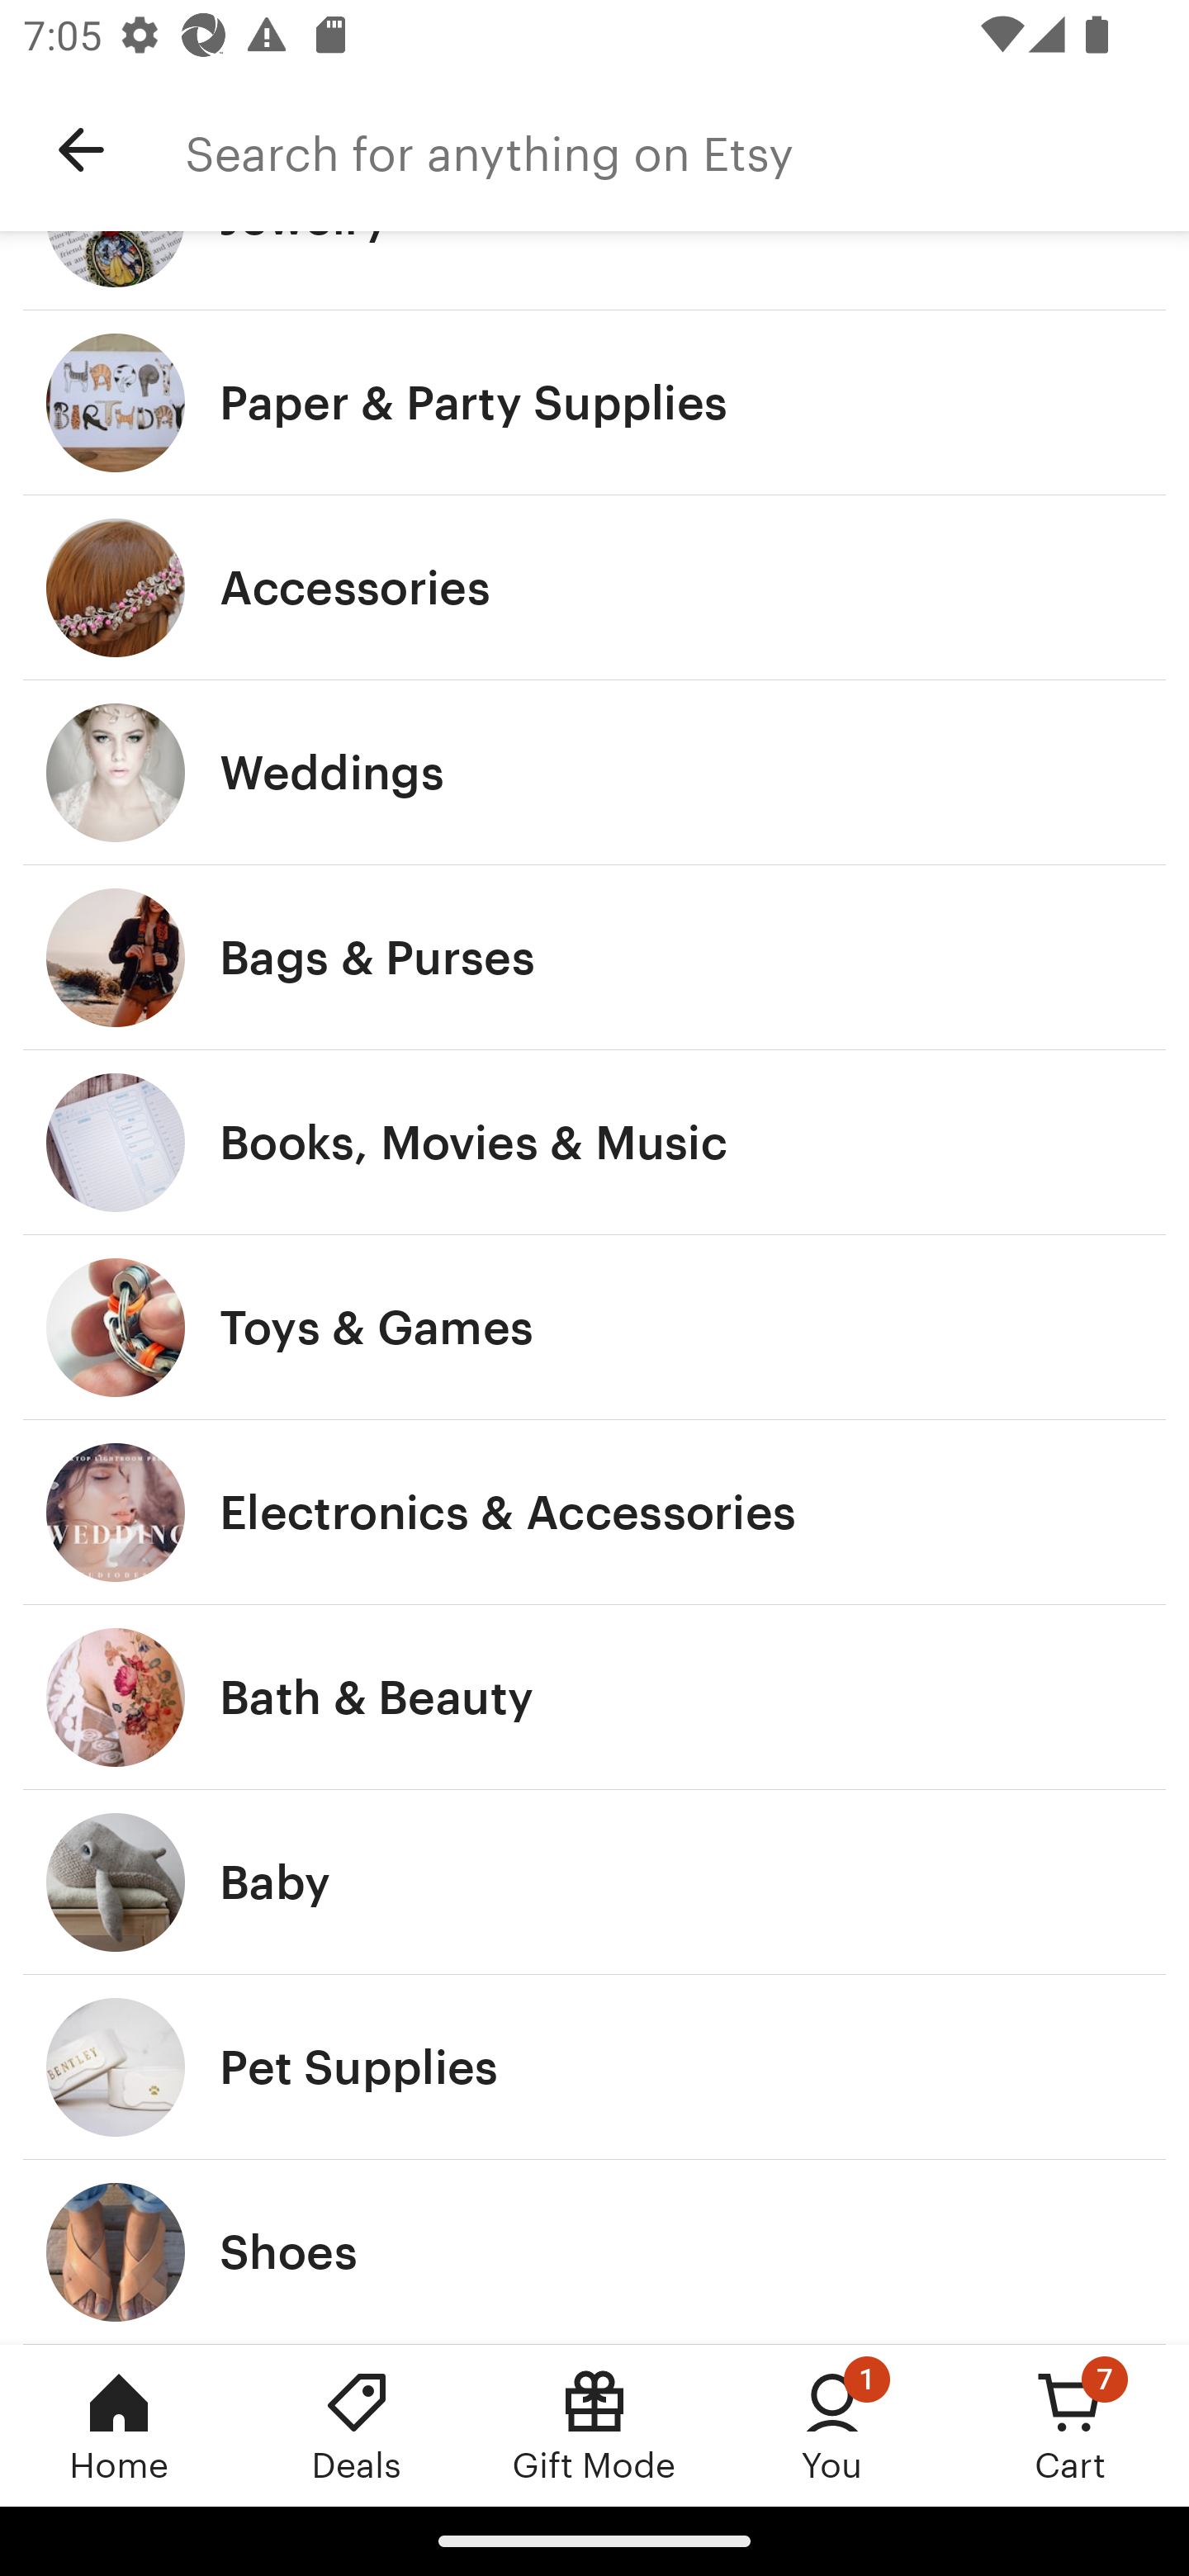 This screenshot has height=2576, width=1189. Describe the element at coordinates (357, 2425) in the screenshot. I see `Deals` at that location.